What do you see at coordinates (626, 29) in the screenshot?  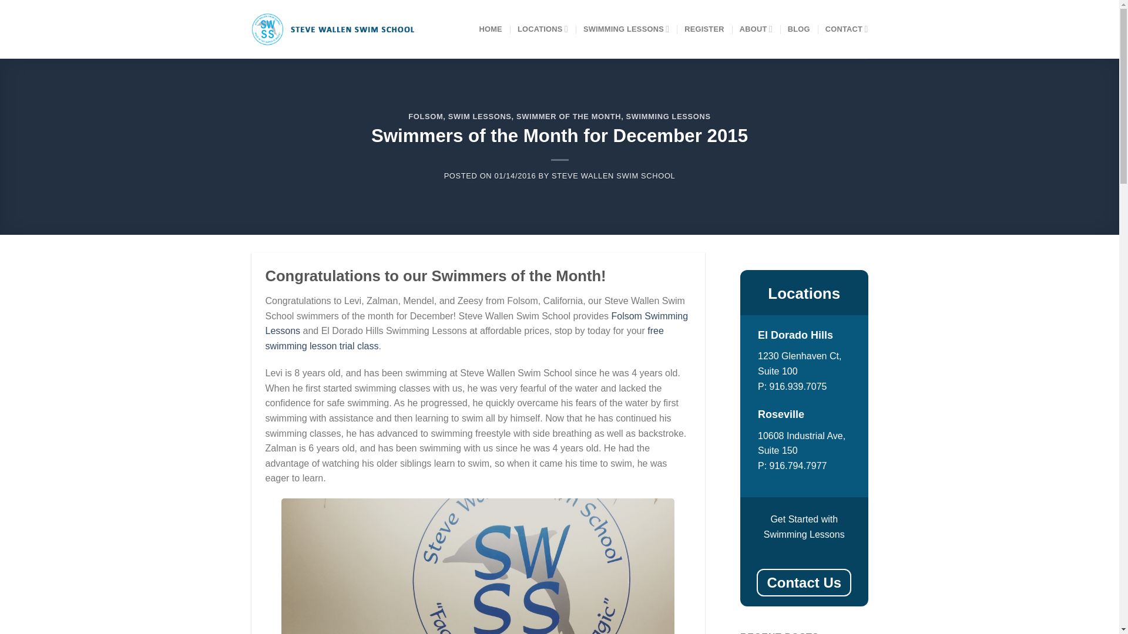 I see `SWIMMING LESSONS` at bounding box center [626, 29].